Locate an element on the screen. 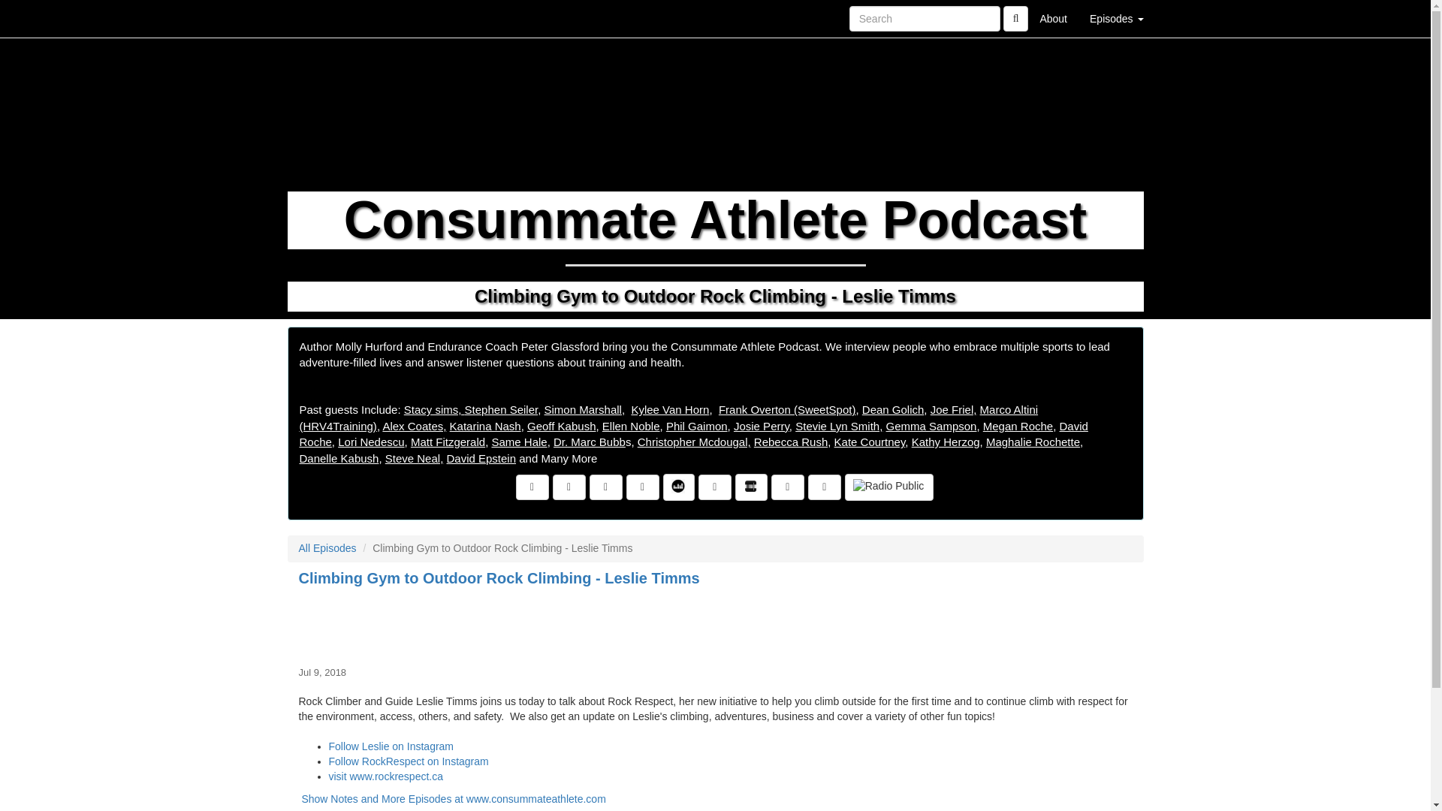  Visit Us on Facebook is located at coordinates (532, 487).